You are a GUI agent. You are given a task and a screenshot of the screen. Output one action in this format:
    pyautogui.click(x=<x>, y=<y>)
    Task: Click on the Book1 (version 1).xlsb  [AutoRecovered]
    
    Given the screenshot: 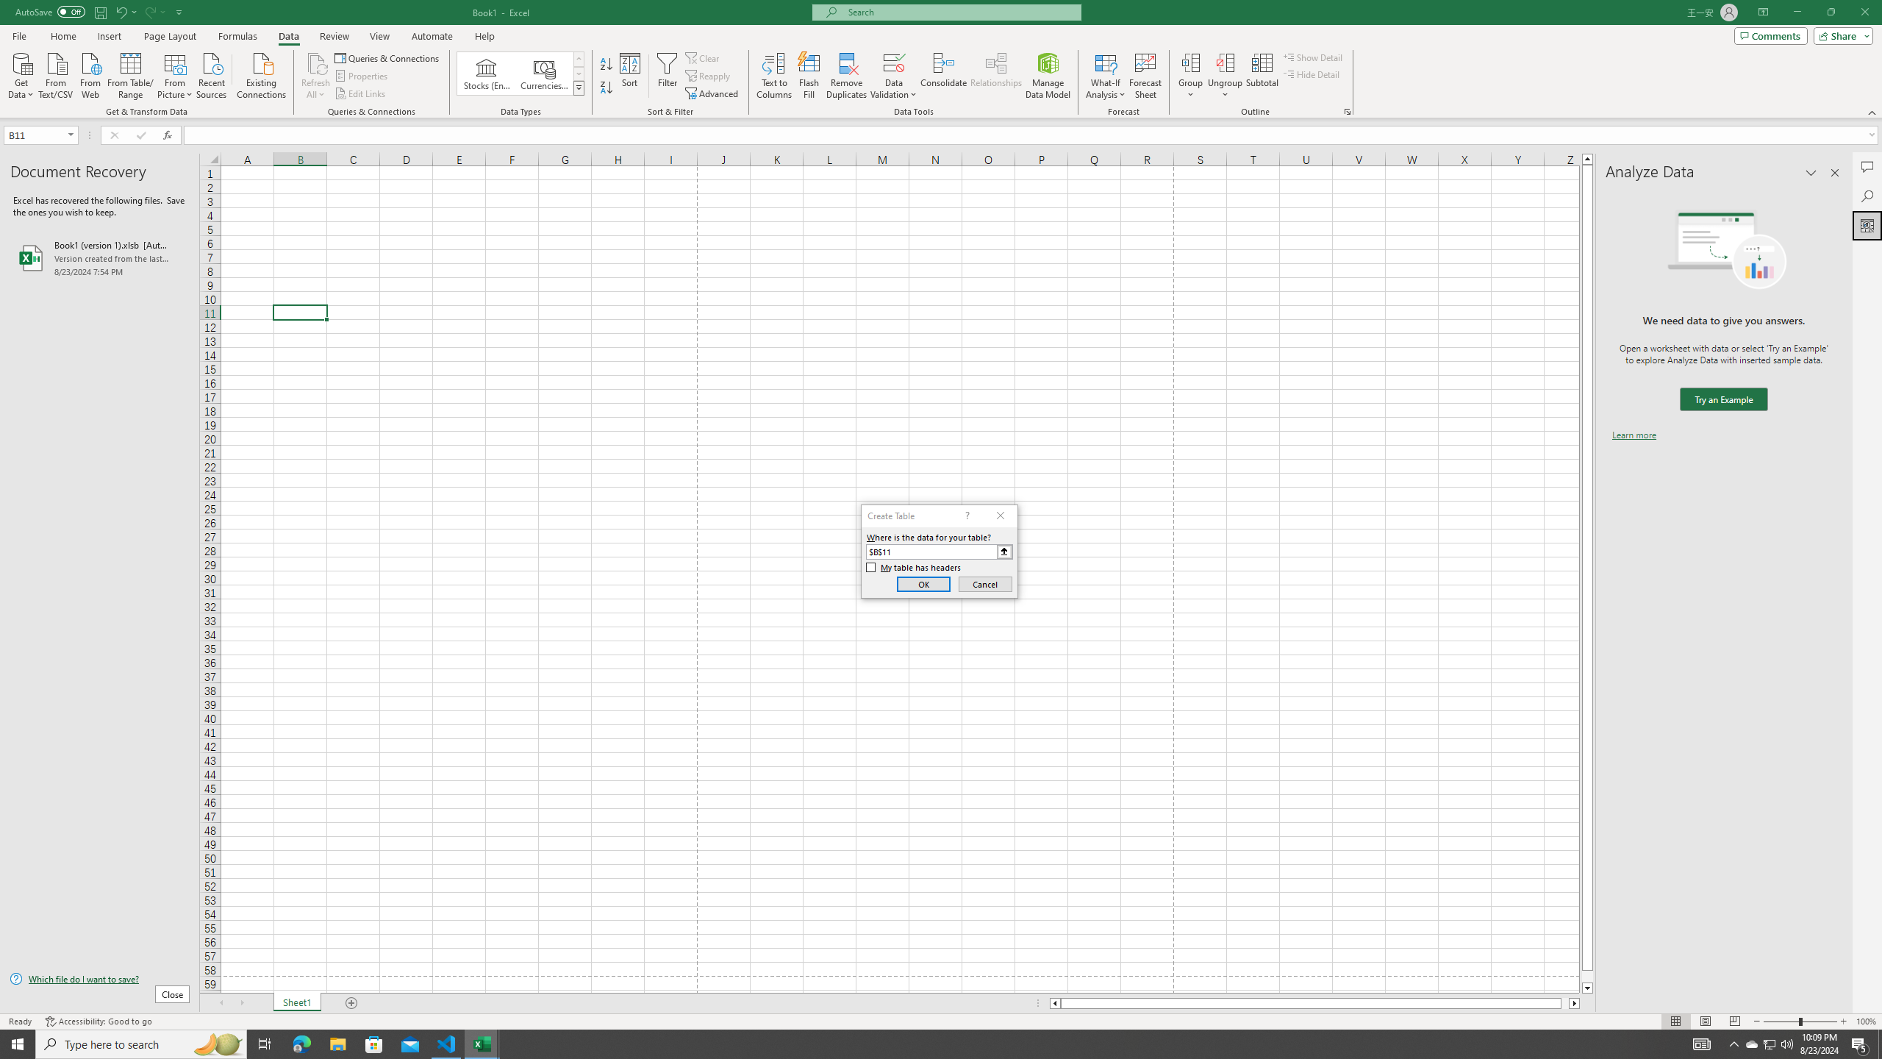 What is the action you would take?
    pyautogui.click(x=99, y=257)
    